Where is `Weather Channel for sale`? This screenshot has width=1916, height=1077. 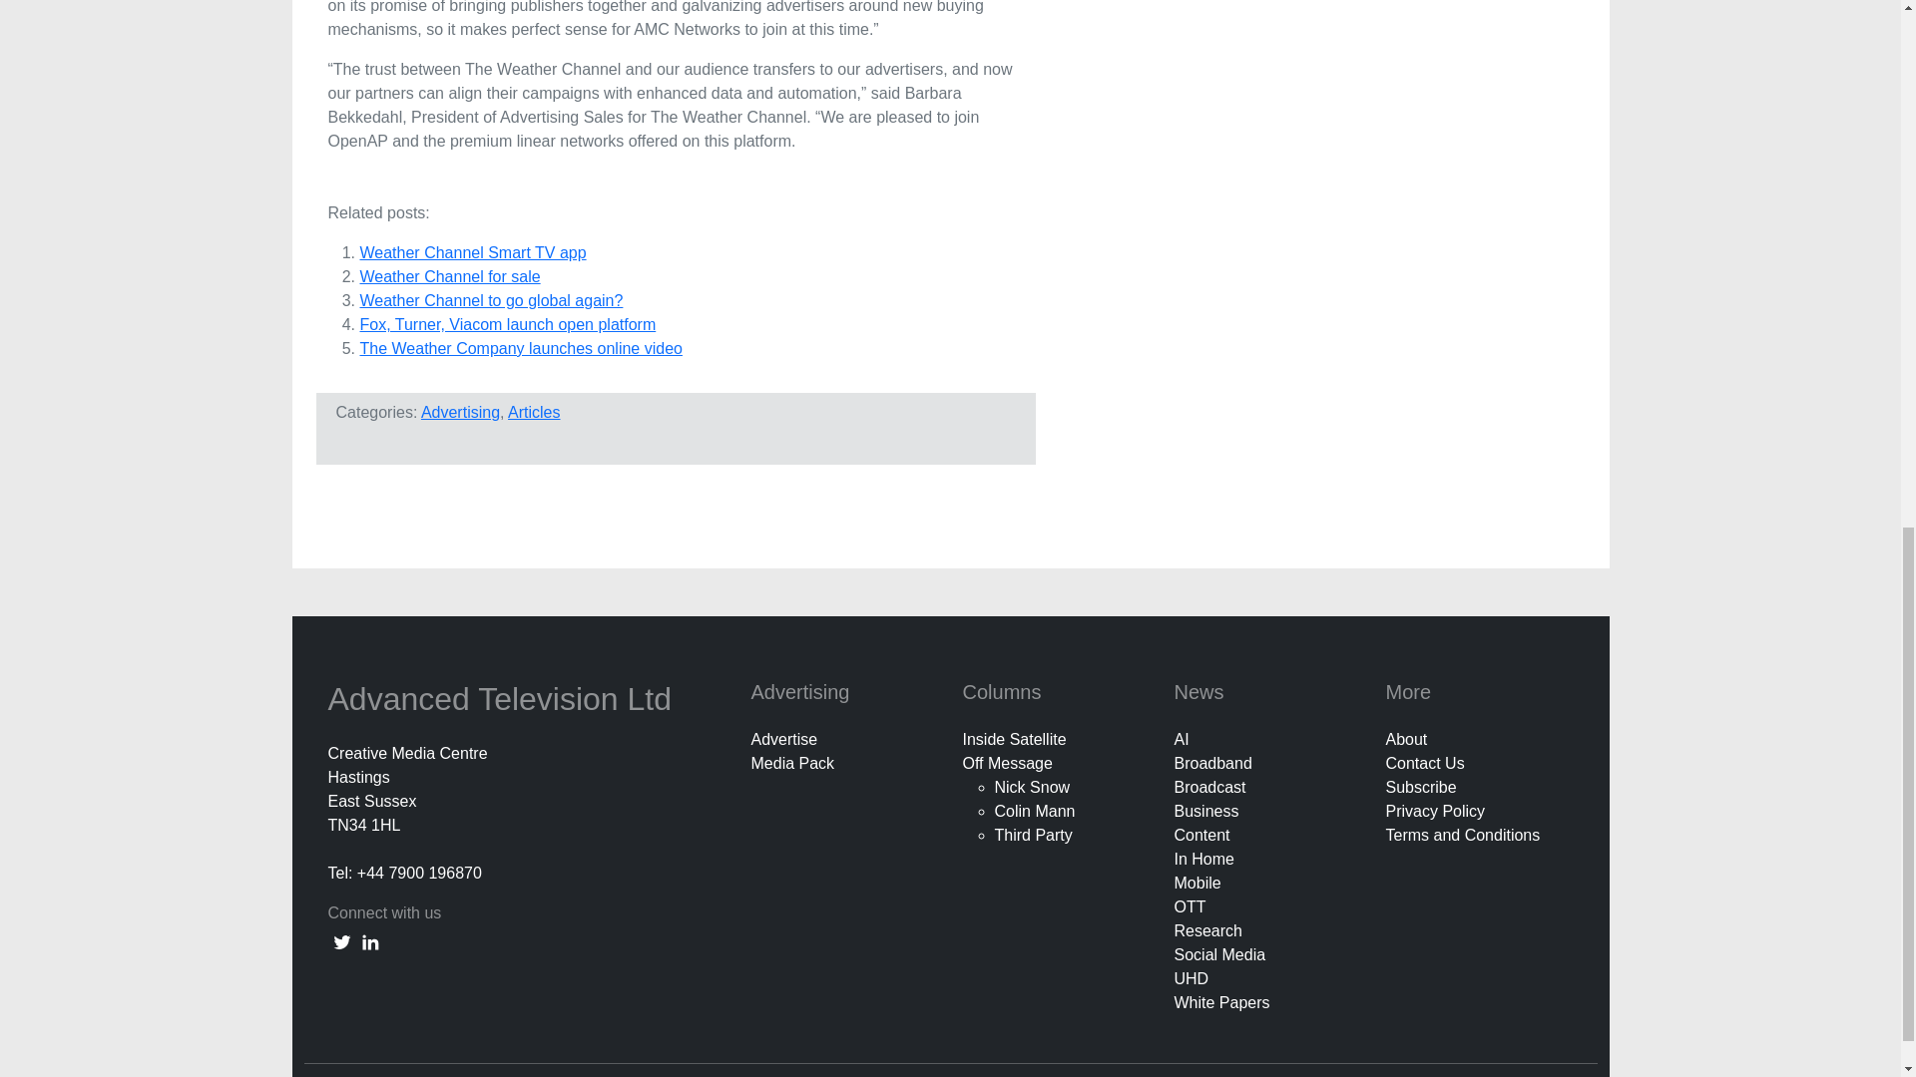
Weather Channel for sale is located at coordinates (449, 276).